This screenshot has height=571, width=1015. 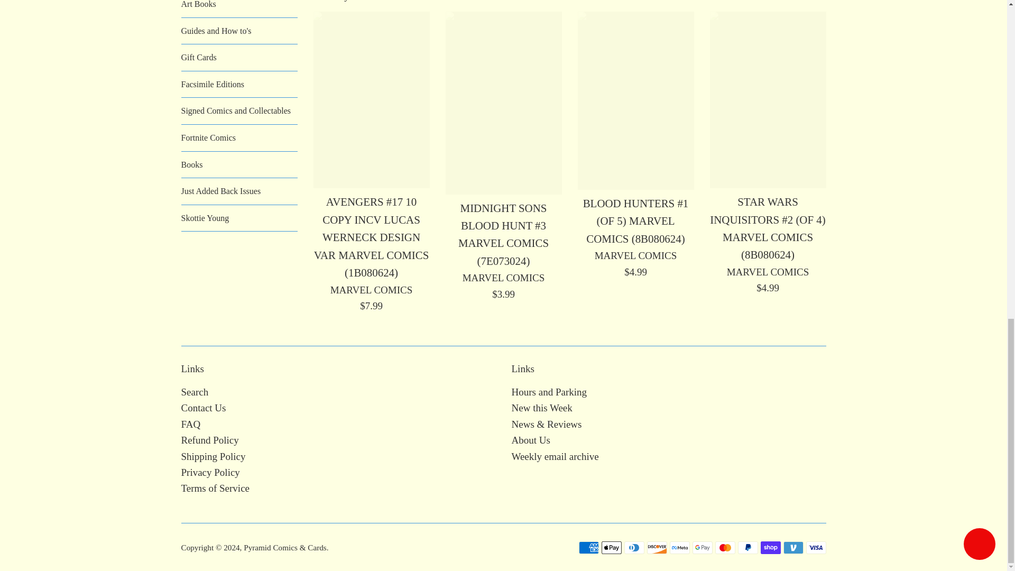 What do you see at coordinates (588, 547) in the screenshot?
I see `American Express` at bounding box center [588, 547].